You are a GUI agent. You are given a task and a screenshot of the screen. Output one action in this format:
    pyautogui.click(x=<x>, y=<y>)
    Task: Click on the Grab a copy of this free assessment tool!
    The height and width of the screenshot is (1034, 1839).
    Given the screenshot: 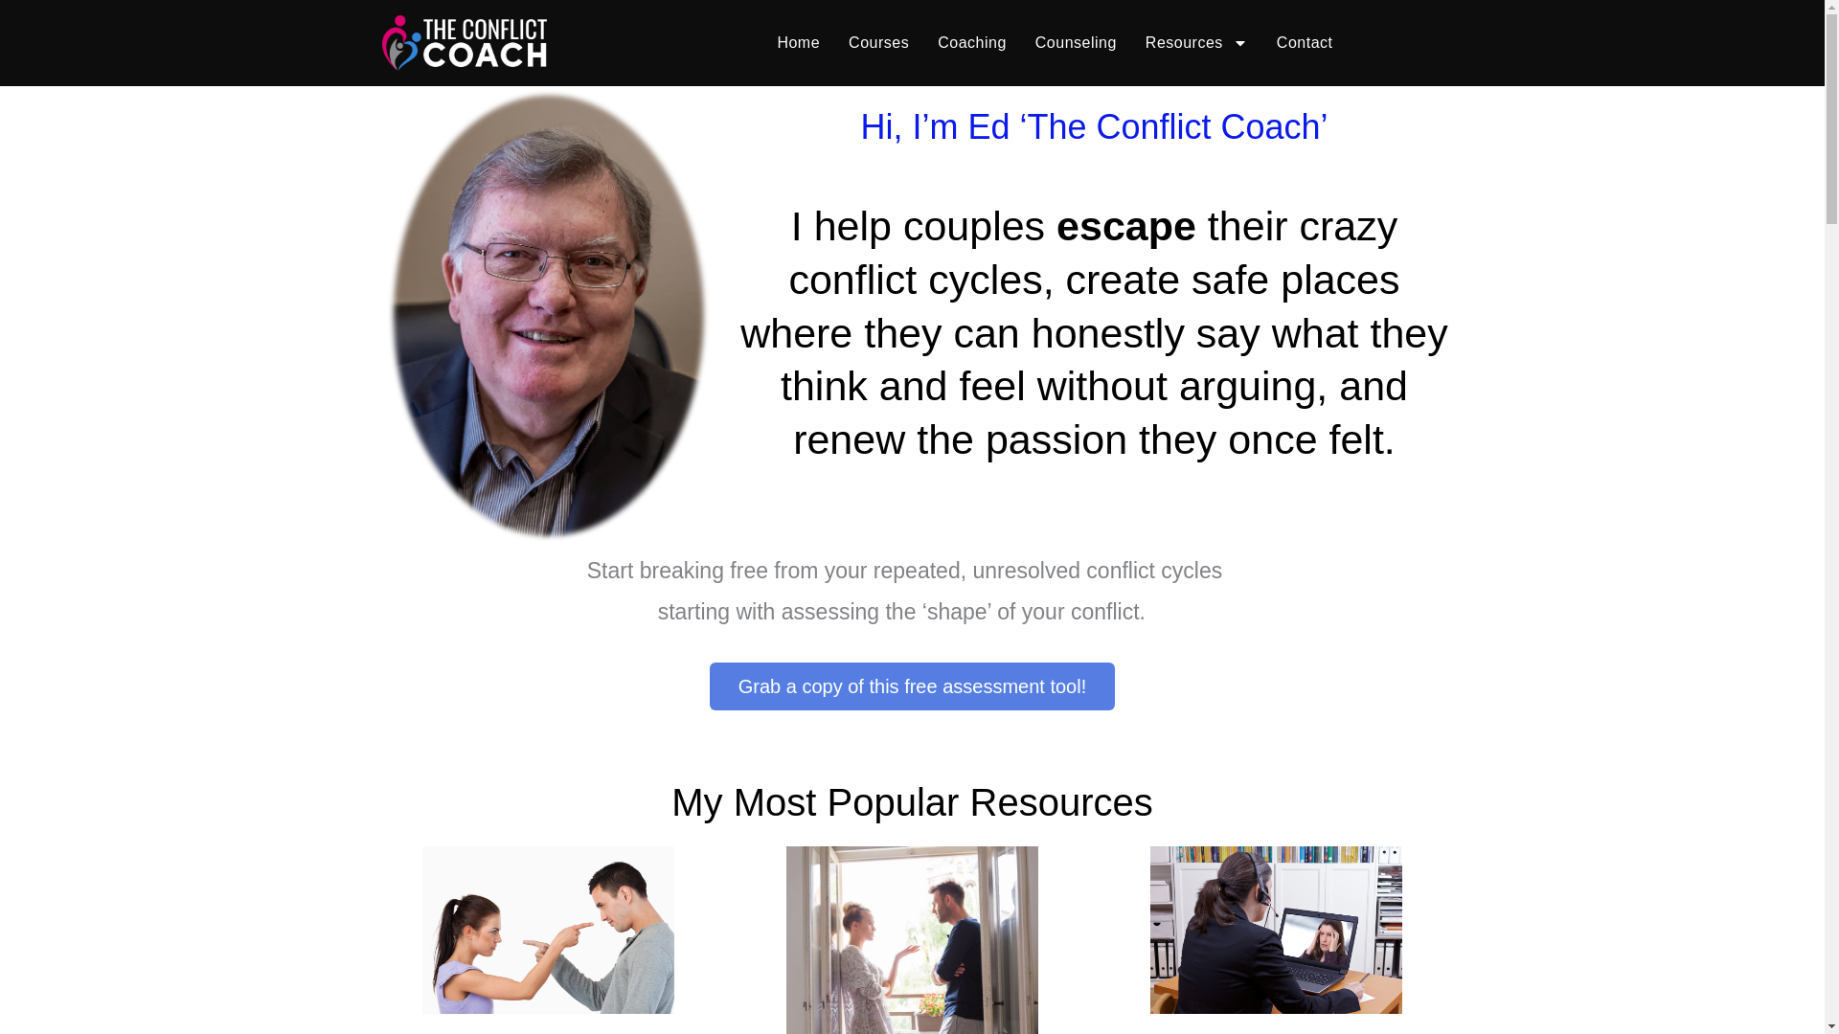 What is the action you would take?
    pyautogui.click(x=913, y=687)
    